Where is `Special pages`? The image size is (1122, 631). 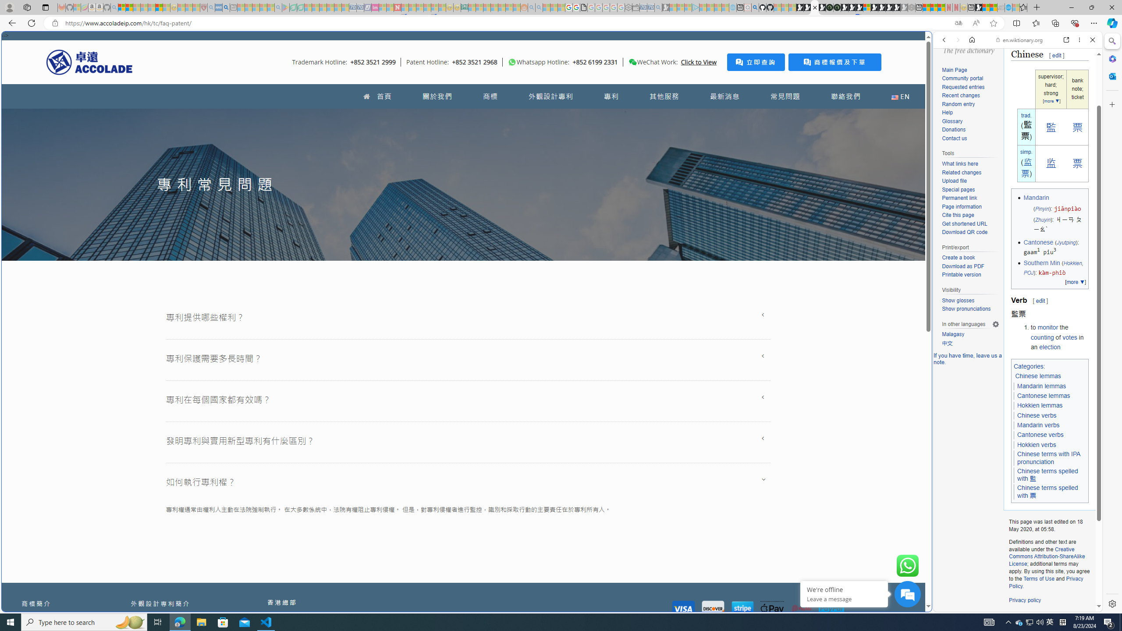
Special pages is located at coordinates (970, 190).